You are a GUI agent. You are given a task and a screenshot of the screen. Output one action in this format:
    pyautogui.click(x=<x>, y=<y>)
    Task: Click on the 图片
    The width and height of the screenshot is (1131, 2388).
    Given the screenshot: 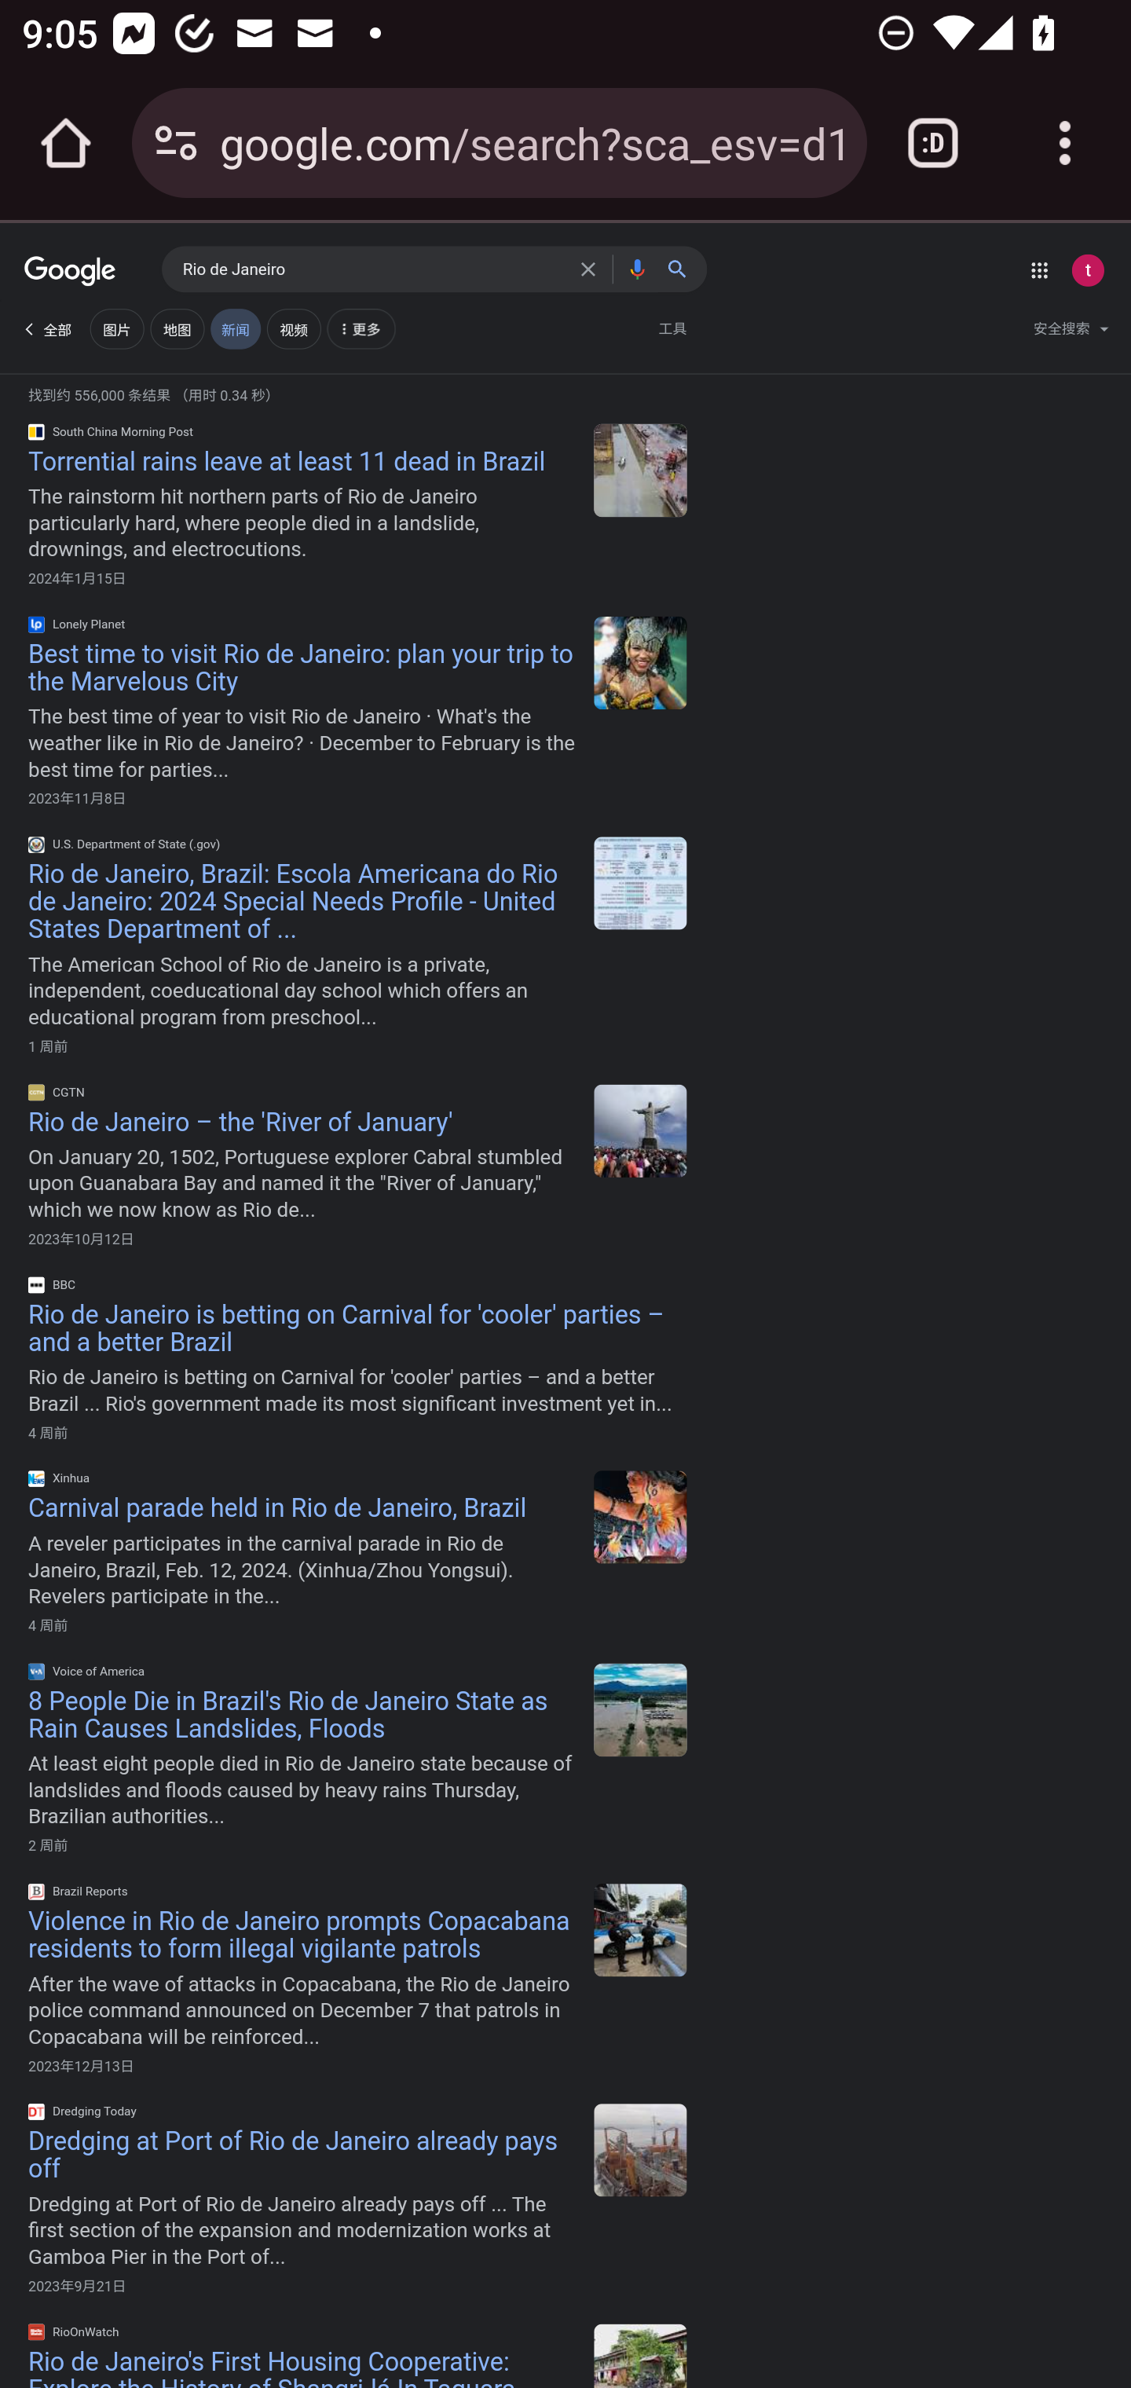 What is the action you would take?
    pyautogui.click(x=115, y=328)
    